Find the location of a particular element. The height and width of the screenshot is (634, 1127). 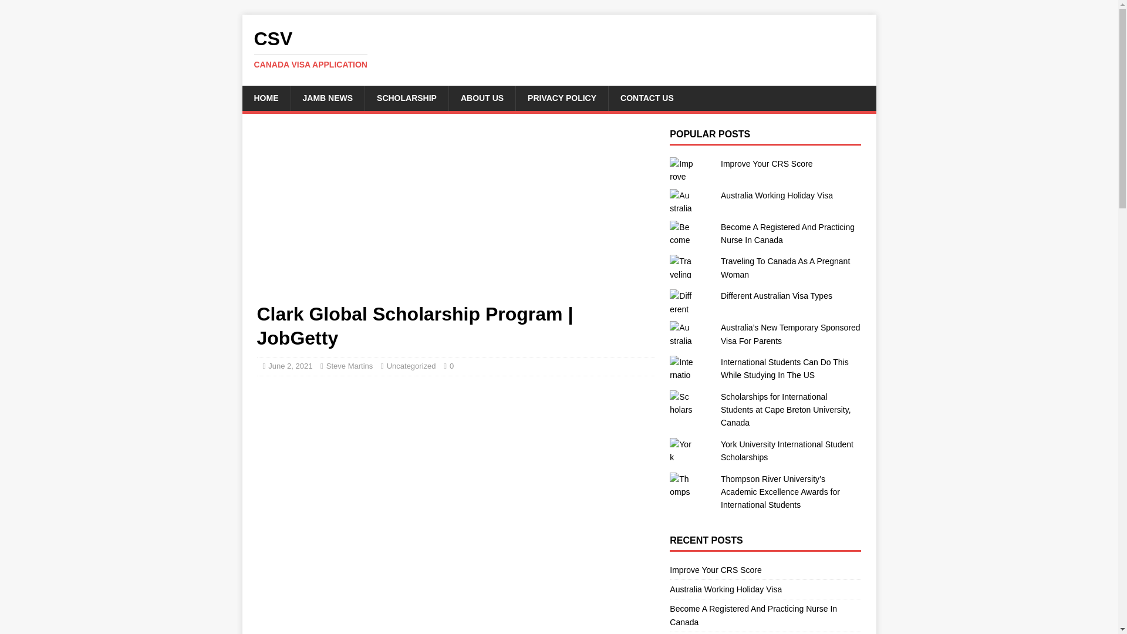

June 2, 2021 is located at coordinates (290, 365).